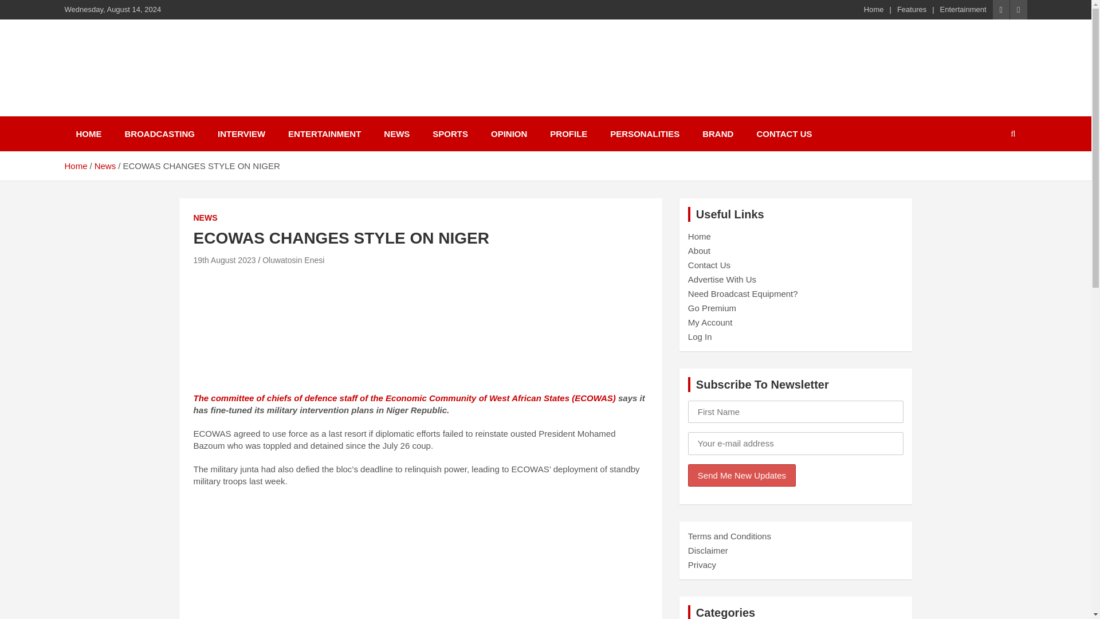  I want to click on News, so click(105, 166).